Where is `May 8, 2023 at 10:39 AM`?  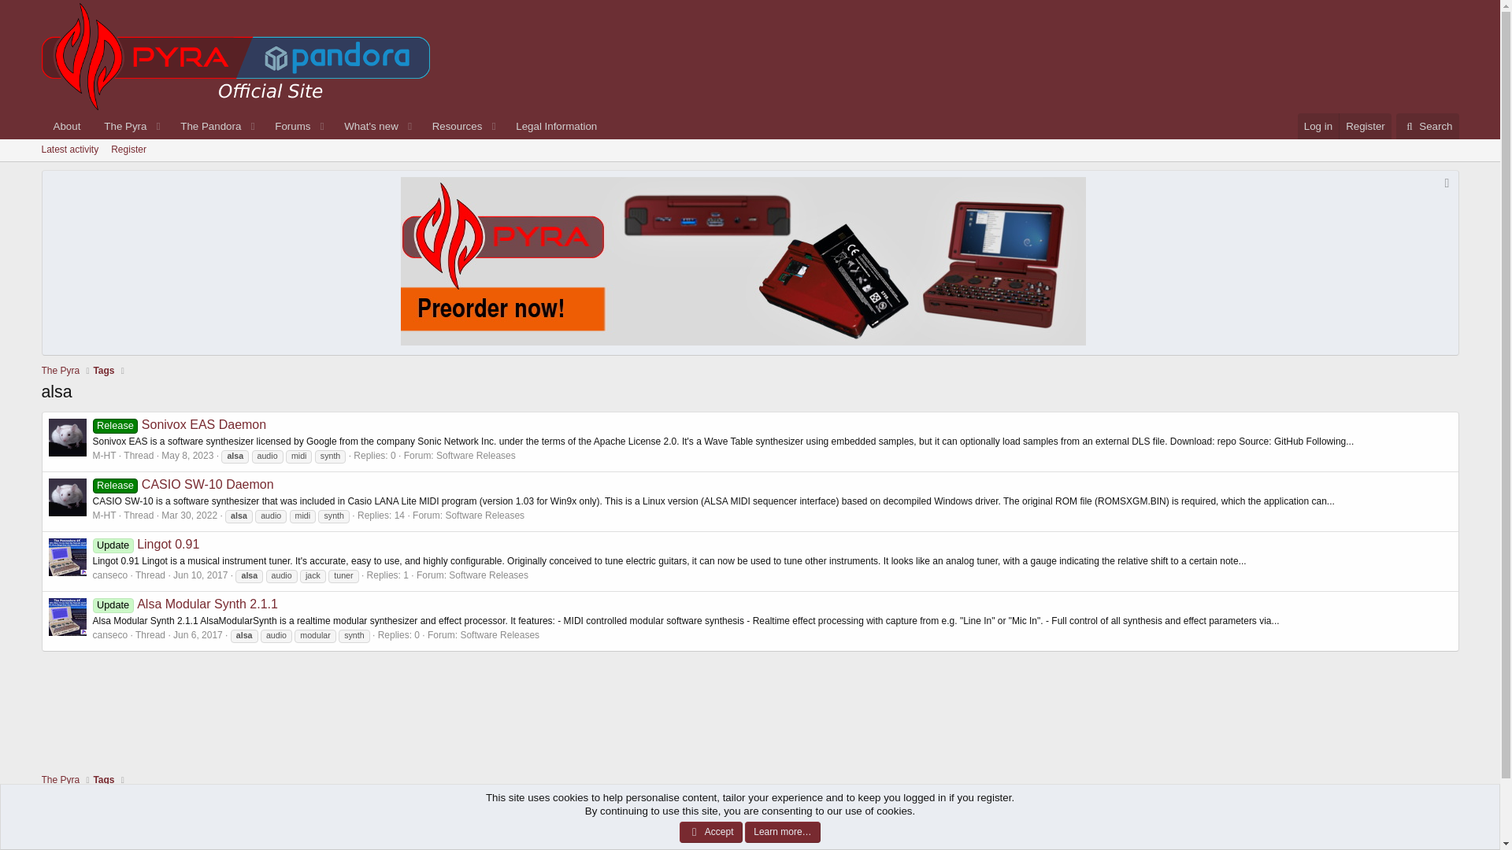
May 8, 2023 at 10:39 AM is located at coordinates (187, 456).